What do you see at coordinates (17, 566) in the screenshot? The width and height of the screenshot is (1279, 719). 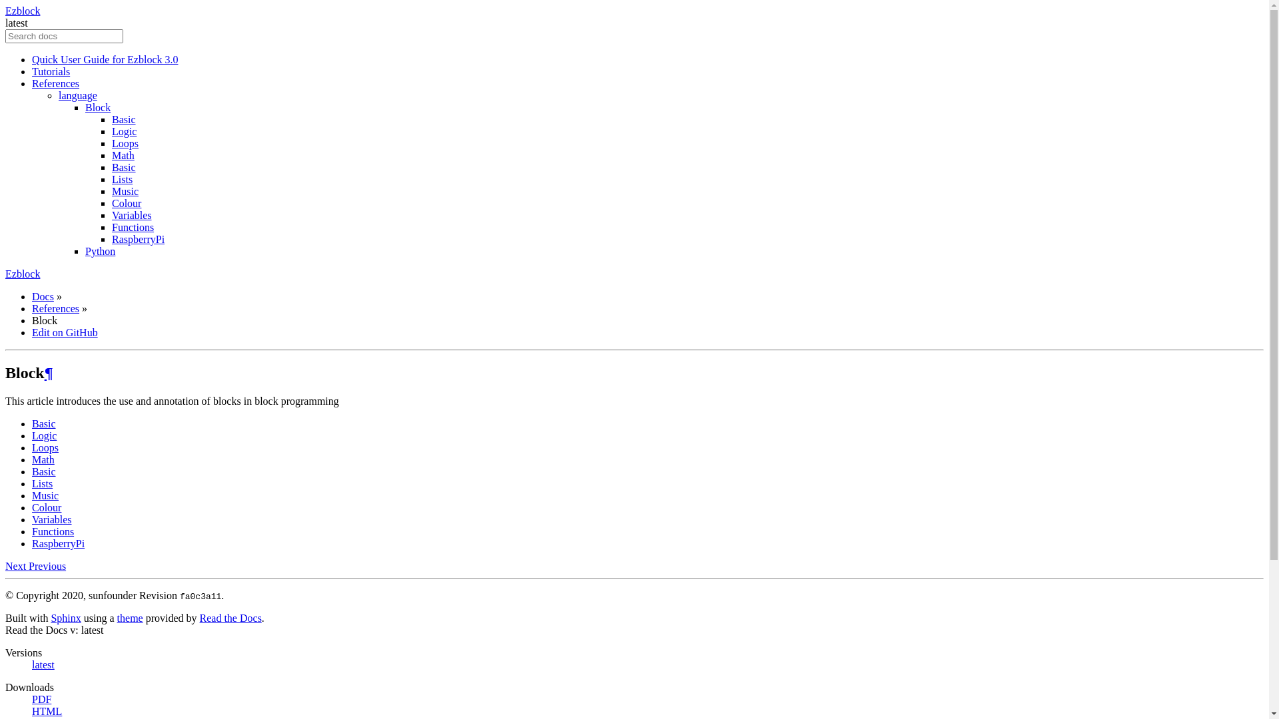 I see `Next` at bounding box center [17, 566].